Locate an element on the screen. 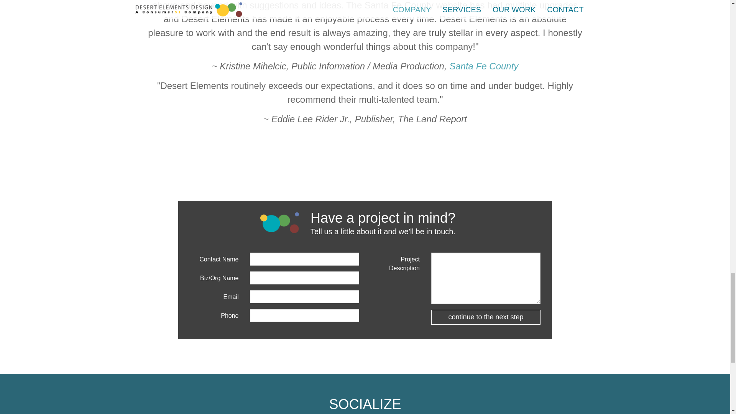 This screenshot has width=736, height=414. continue to the next step is located at coordinates (486, 317).